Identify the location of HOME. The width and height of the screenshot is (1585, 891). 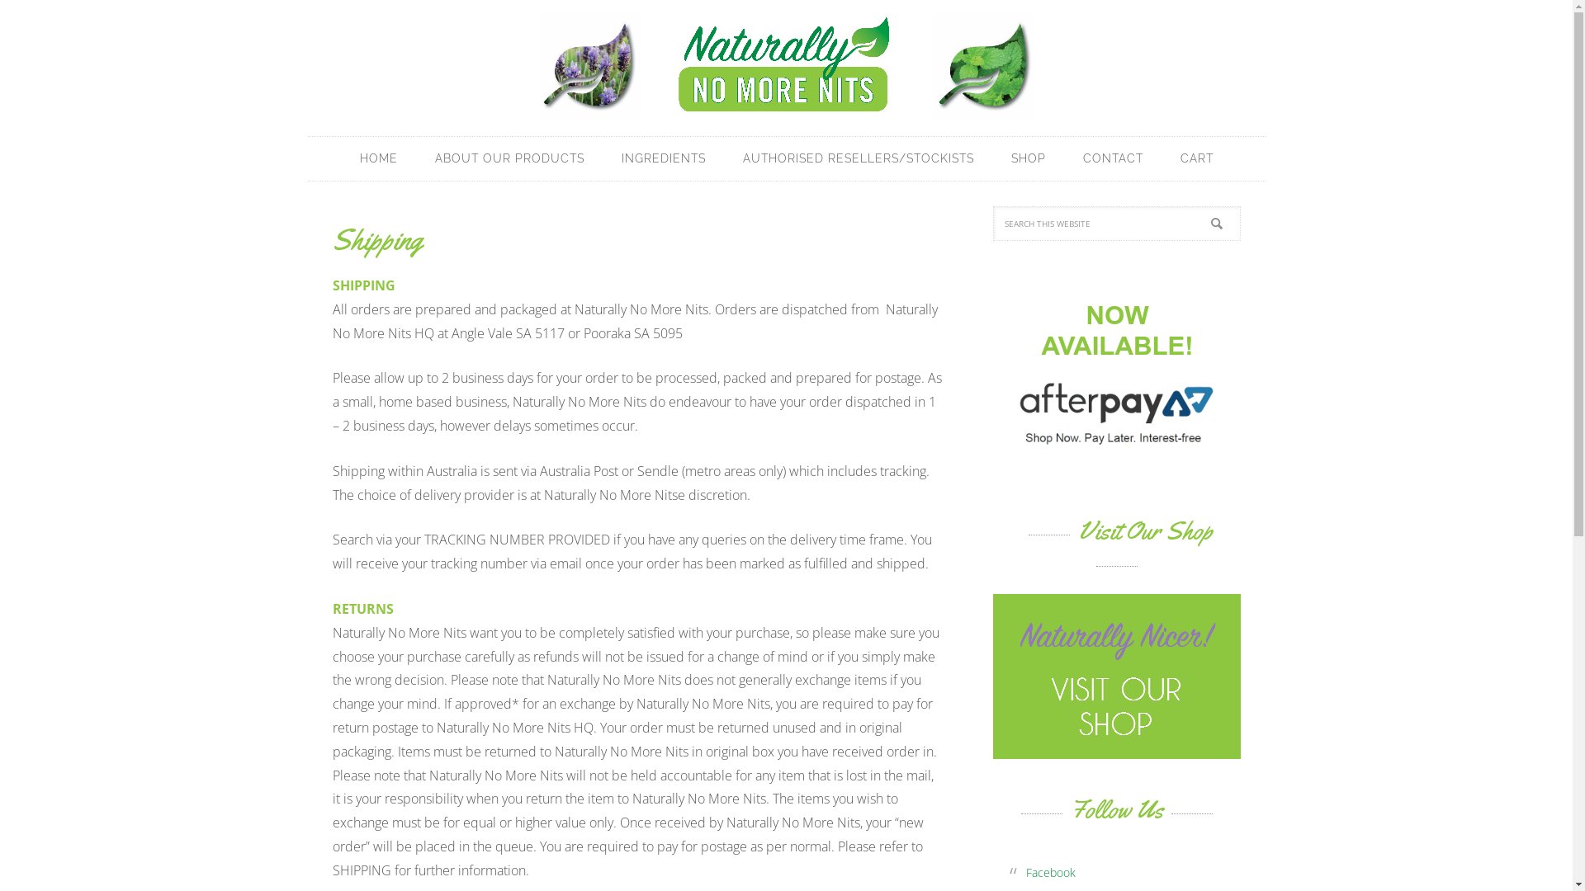
(379, 158).